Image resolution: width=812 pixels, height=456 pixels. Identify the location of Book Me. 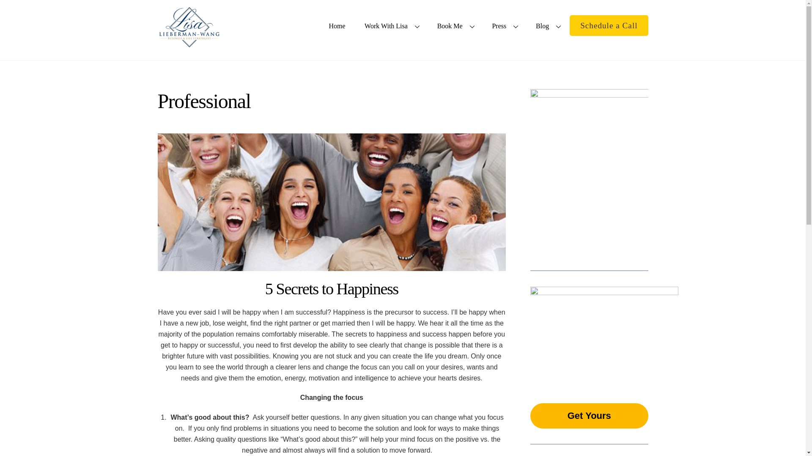
(455, 26).